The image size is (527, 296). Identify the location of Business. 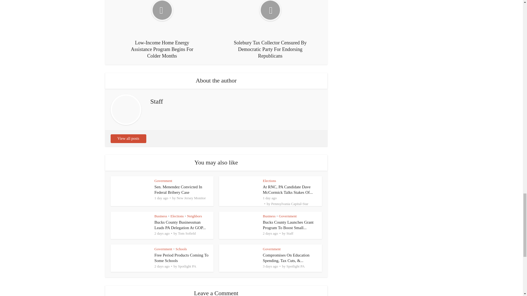
(161, 216).